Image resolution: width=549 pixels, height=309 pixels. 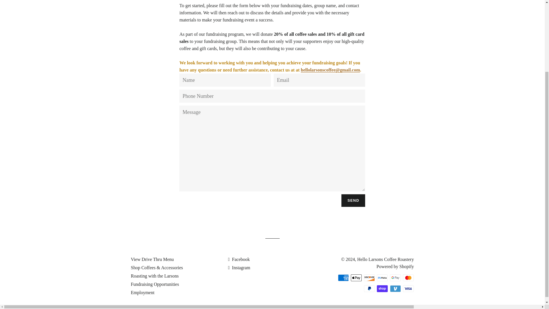 I want to click on Powered by Shopify, so click(x=395, y=266).